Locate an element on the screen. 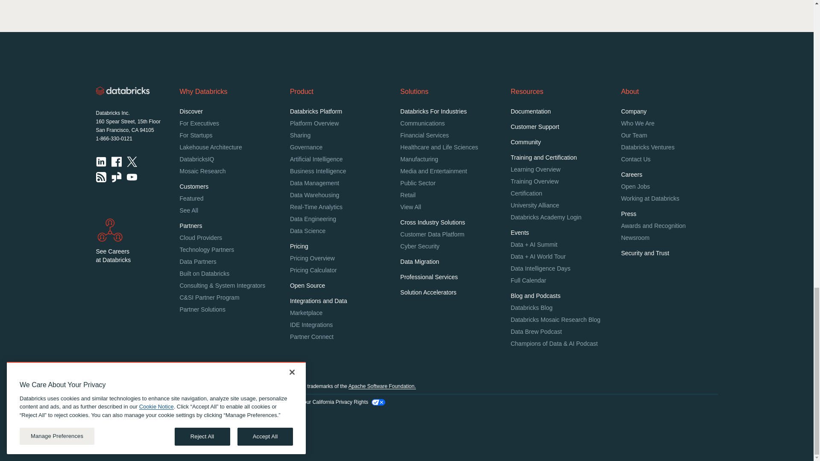 Image resolution: width=820 pixels, height=461 pixels. Technology Partners is located at coordinates (207, 249).